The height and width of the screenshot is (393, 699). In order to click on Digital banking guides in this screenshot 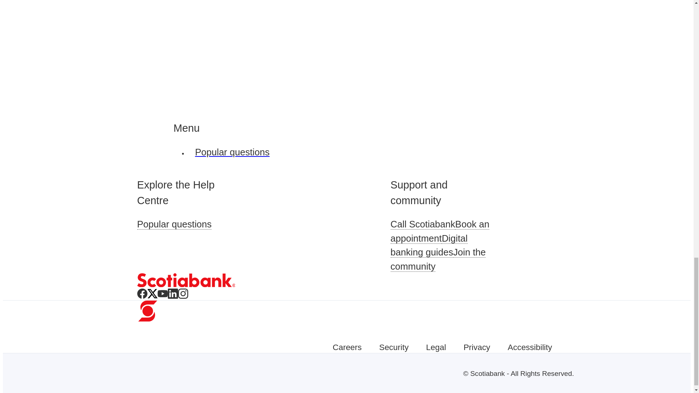, I will do `click(429, 245)`.